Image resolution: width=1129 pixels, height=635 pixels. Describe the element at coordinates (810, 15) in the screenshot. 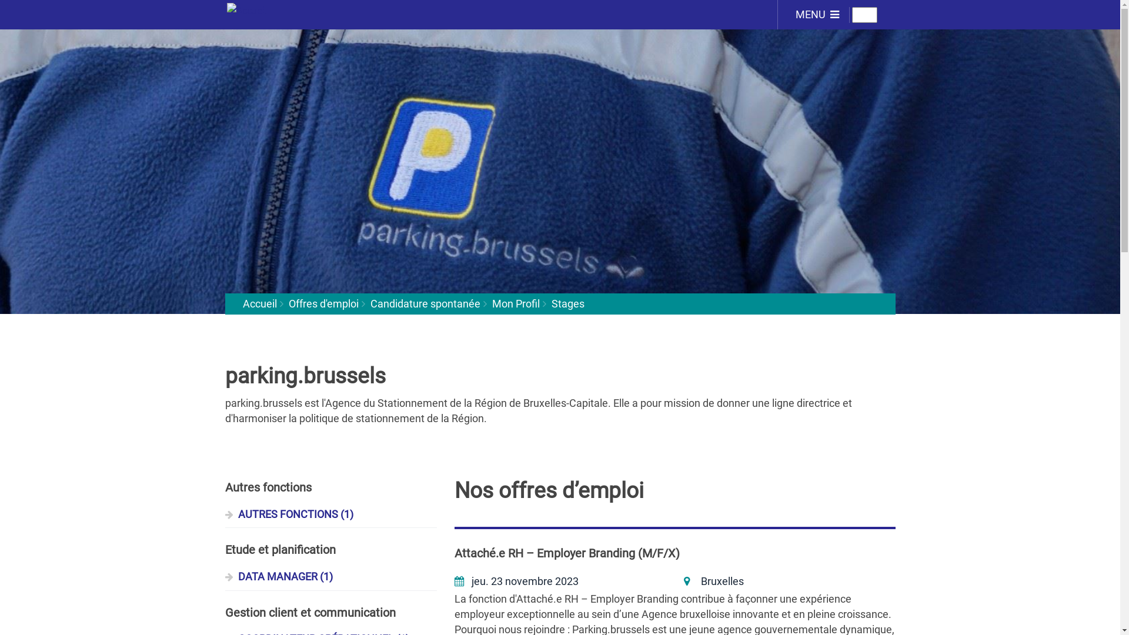

I see `MENU` at that location.